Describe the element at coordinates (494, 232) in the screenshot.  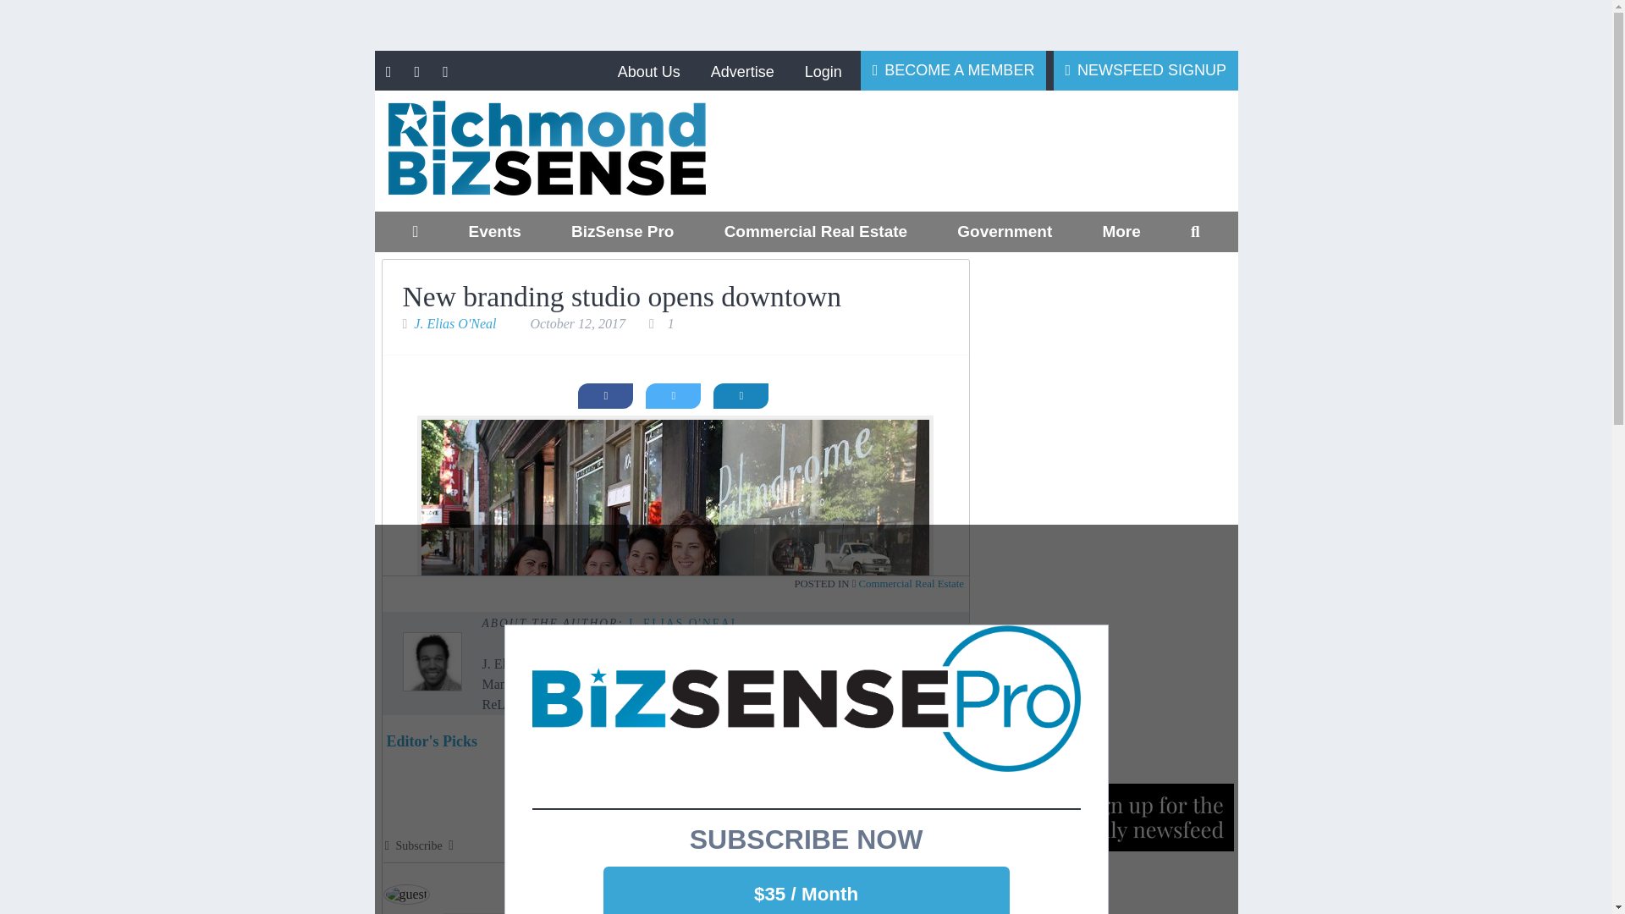
I see `Events` at that location.